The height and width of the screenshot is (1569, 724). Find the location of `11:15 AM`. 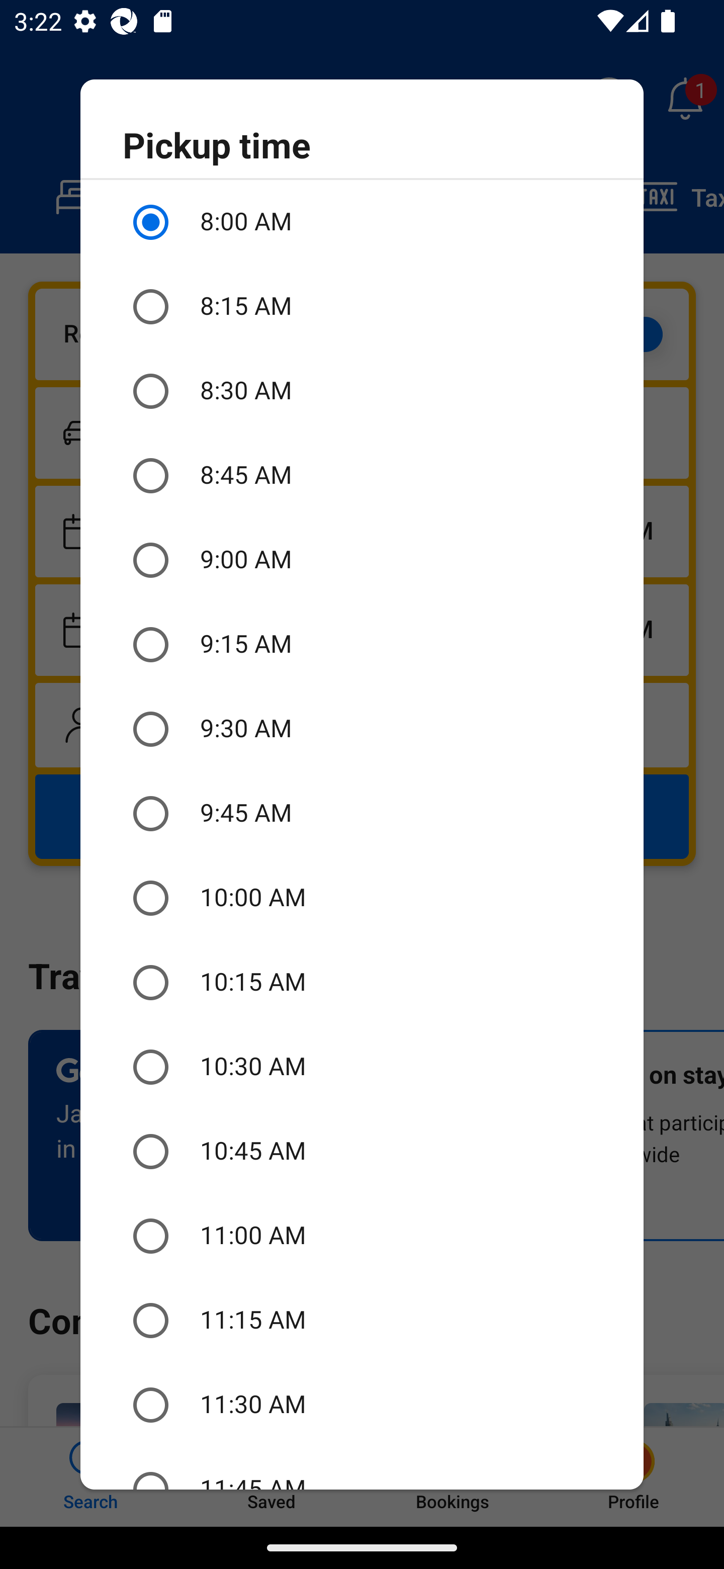

11:15 AM is located at coordinates (362, 1321).